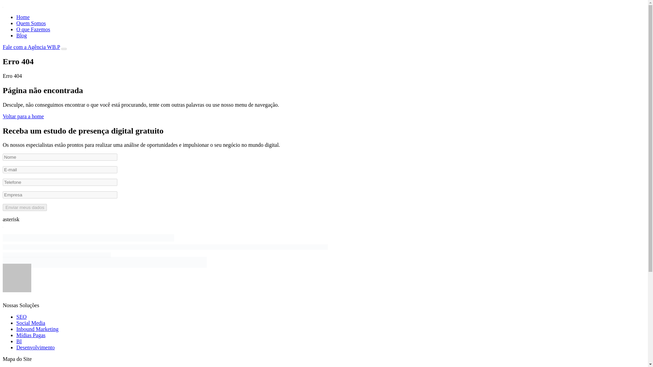  I want to click on O que Fazemos, so click(33, 29).